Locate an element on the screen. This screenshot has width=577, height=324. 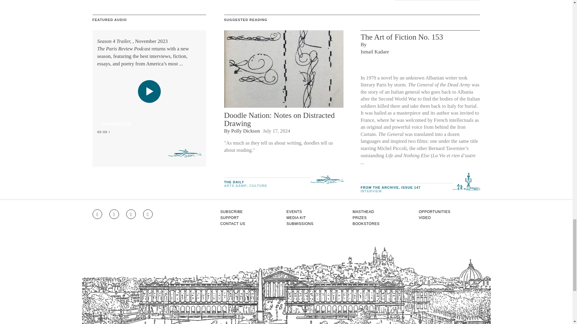
Go to Instagram feed is located at coordinates (97, 214).